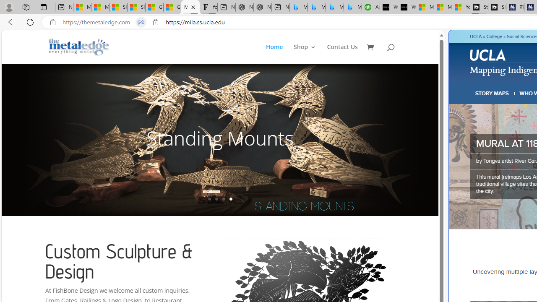 The height and width of the screenshot is (302, 537). I want to click on Mapping Indigenous LA, so click(190, 8).